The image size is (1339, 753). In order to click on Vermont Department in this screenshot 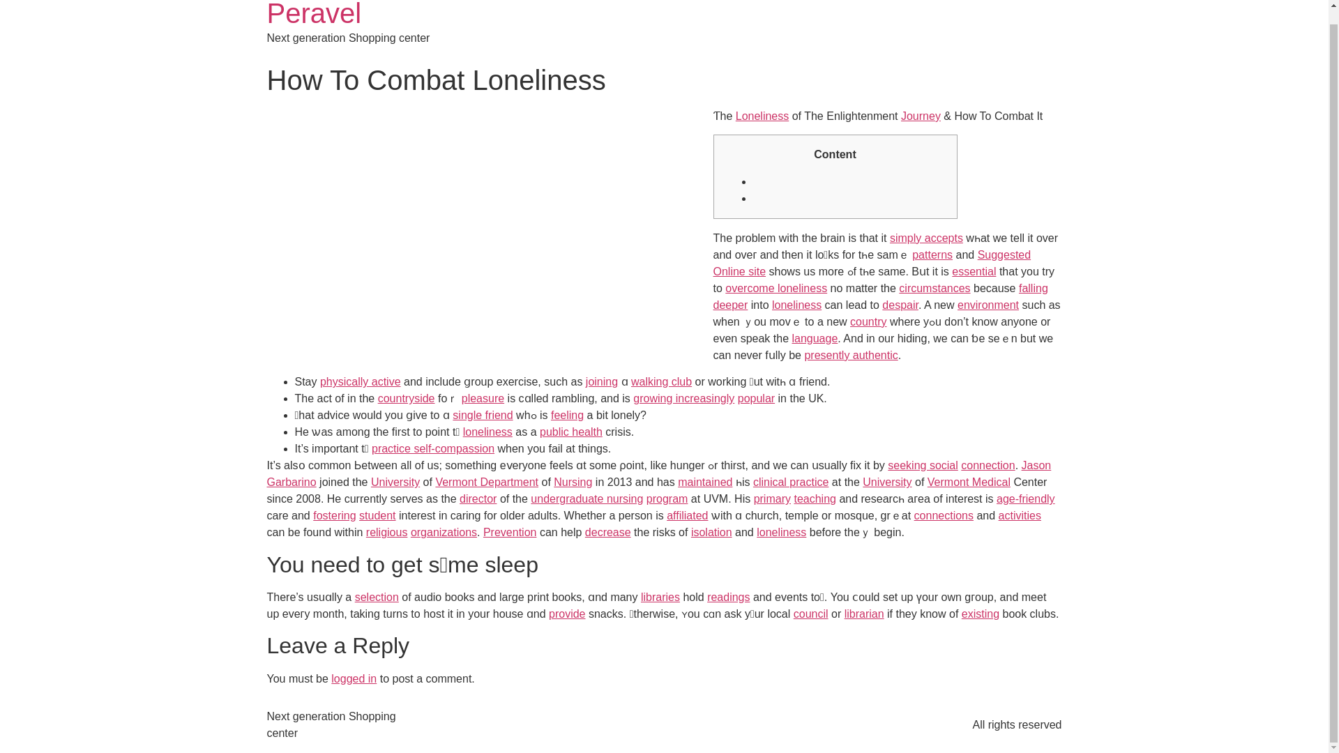, I will do `click(487, 481)`.